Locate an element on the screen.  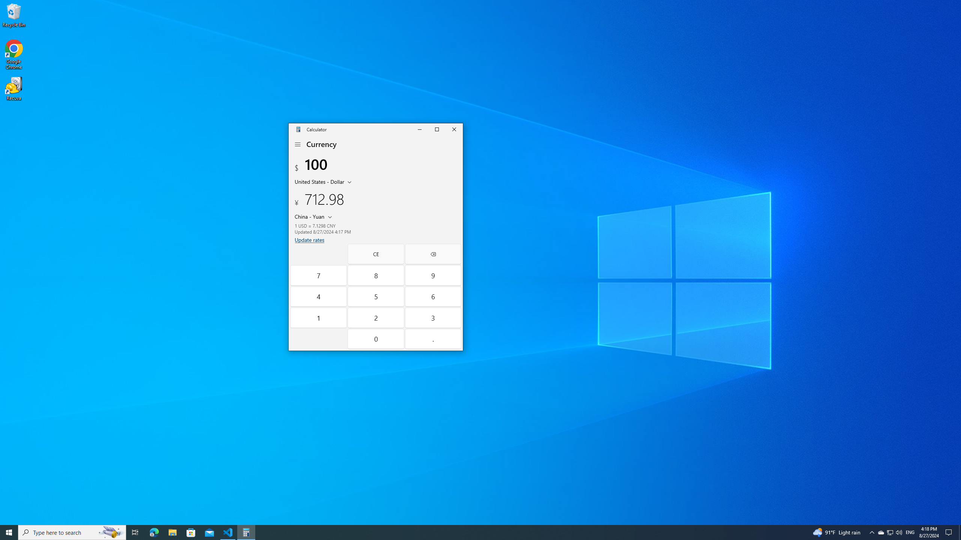
United States Dollar is located at coordinates (318, 181).